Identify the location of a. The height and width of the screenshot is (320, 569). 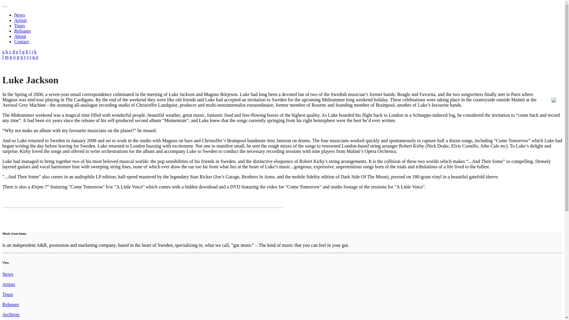
(3, 52).